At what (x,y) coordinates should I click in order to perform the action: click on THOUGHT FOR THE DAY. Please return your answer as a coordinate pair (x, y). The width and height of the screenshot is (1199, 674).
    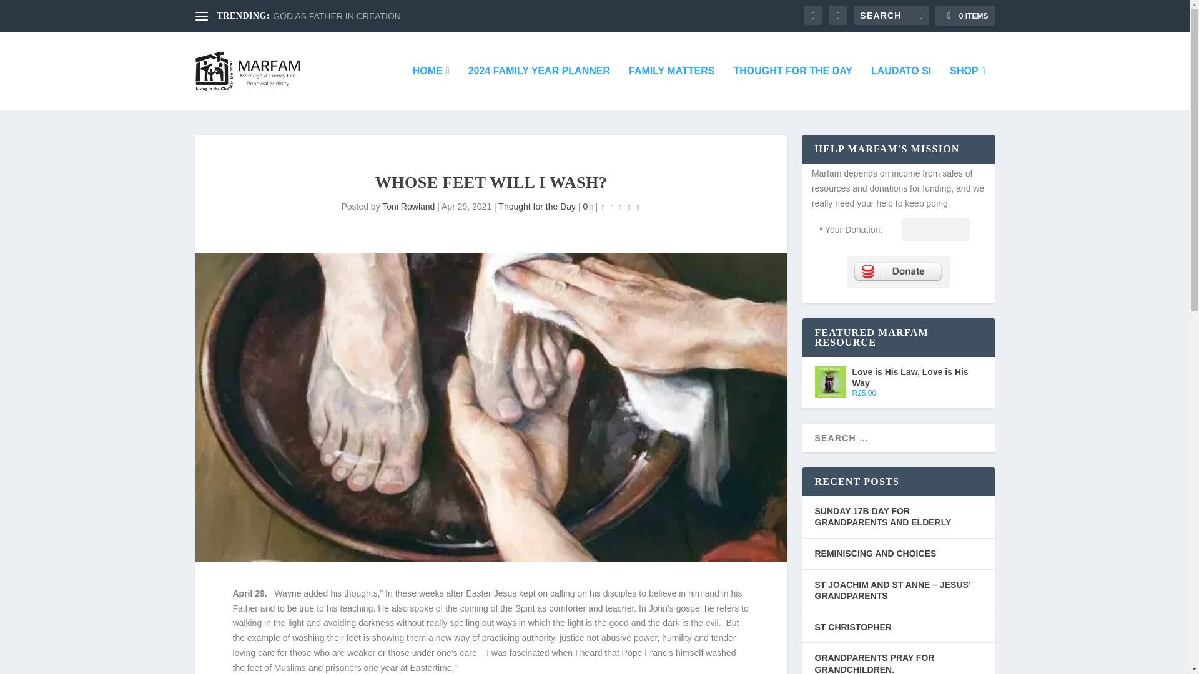
    Looking at the image, I should click on (792, 87).